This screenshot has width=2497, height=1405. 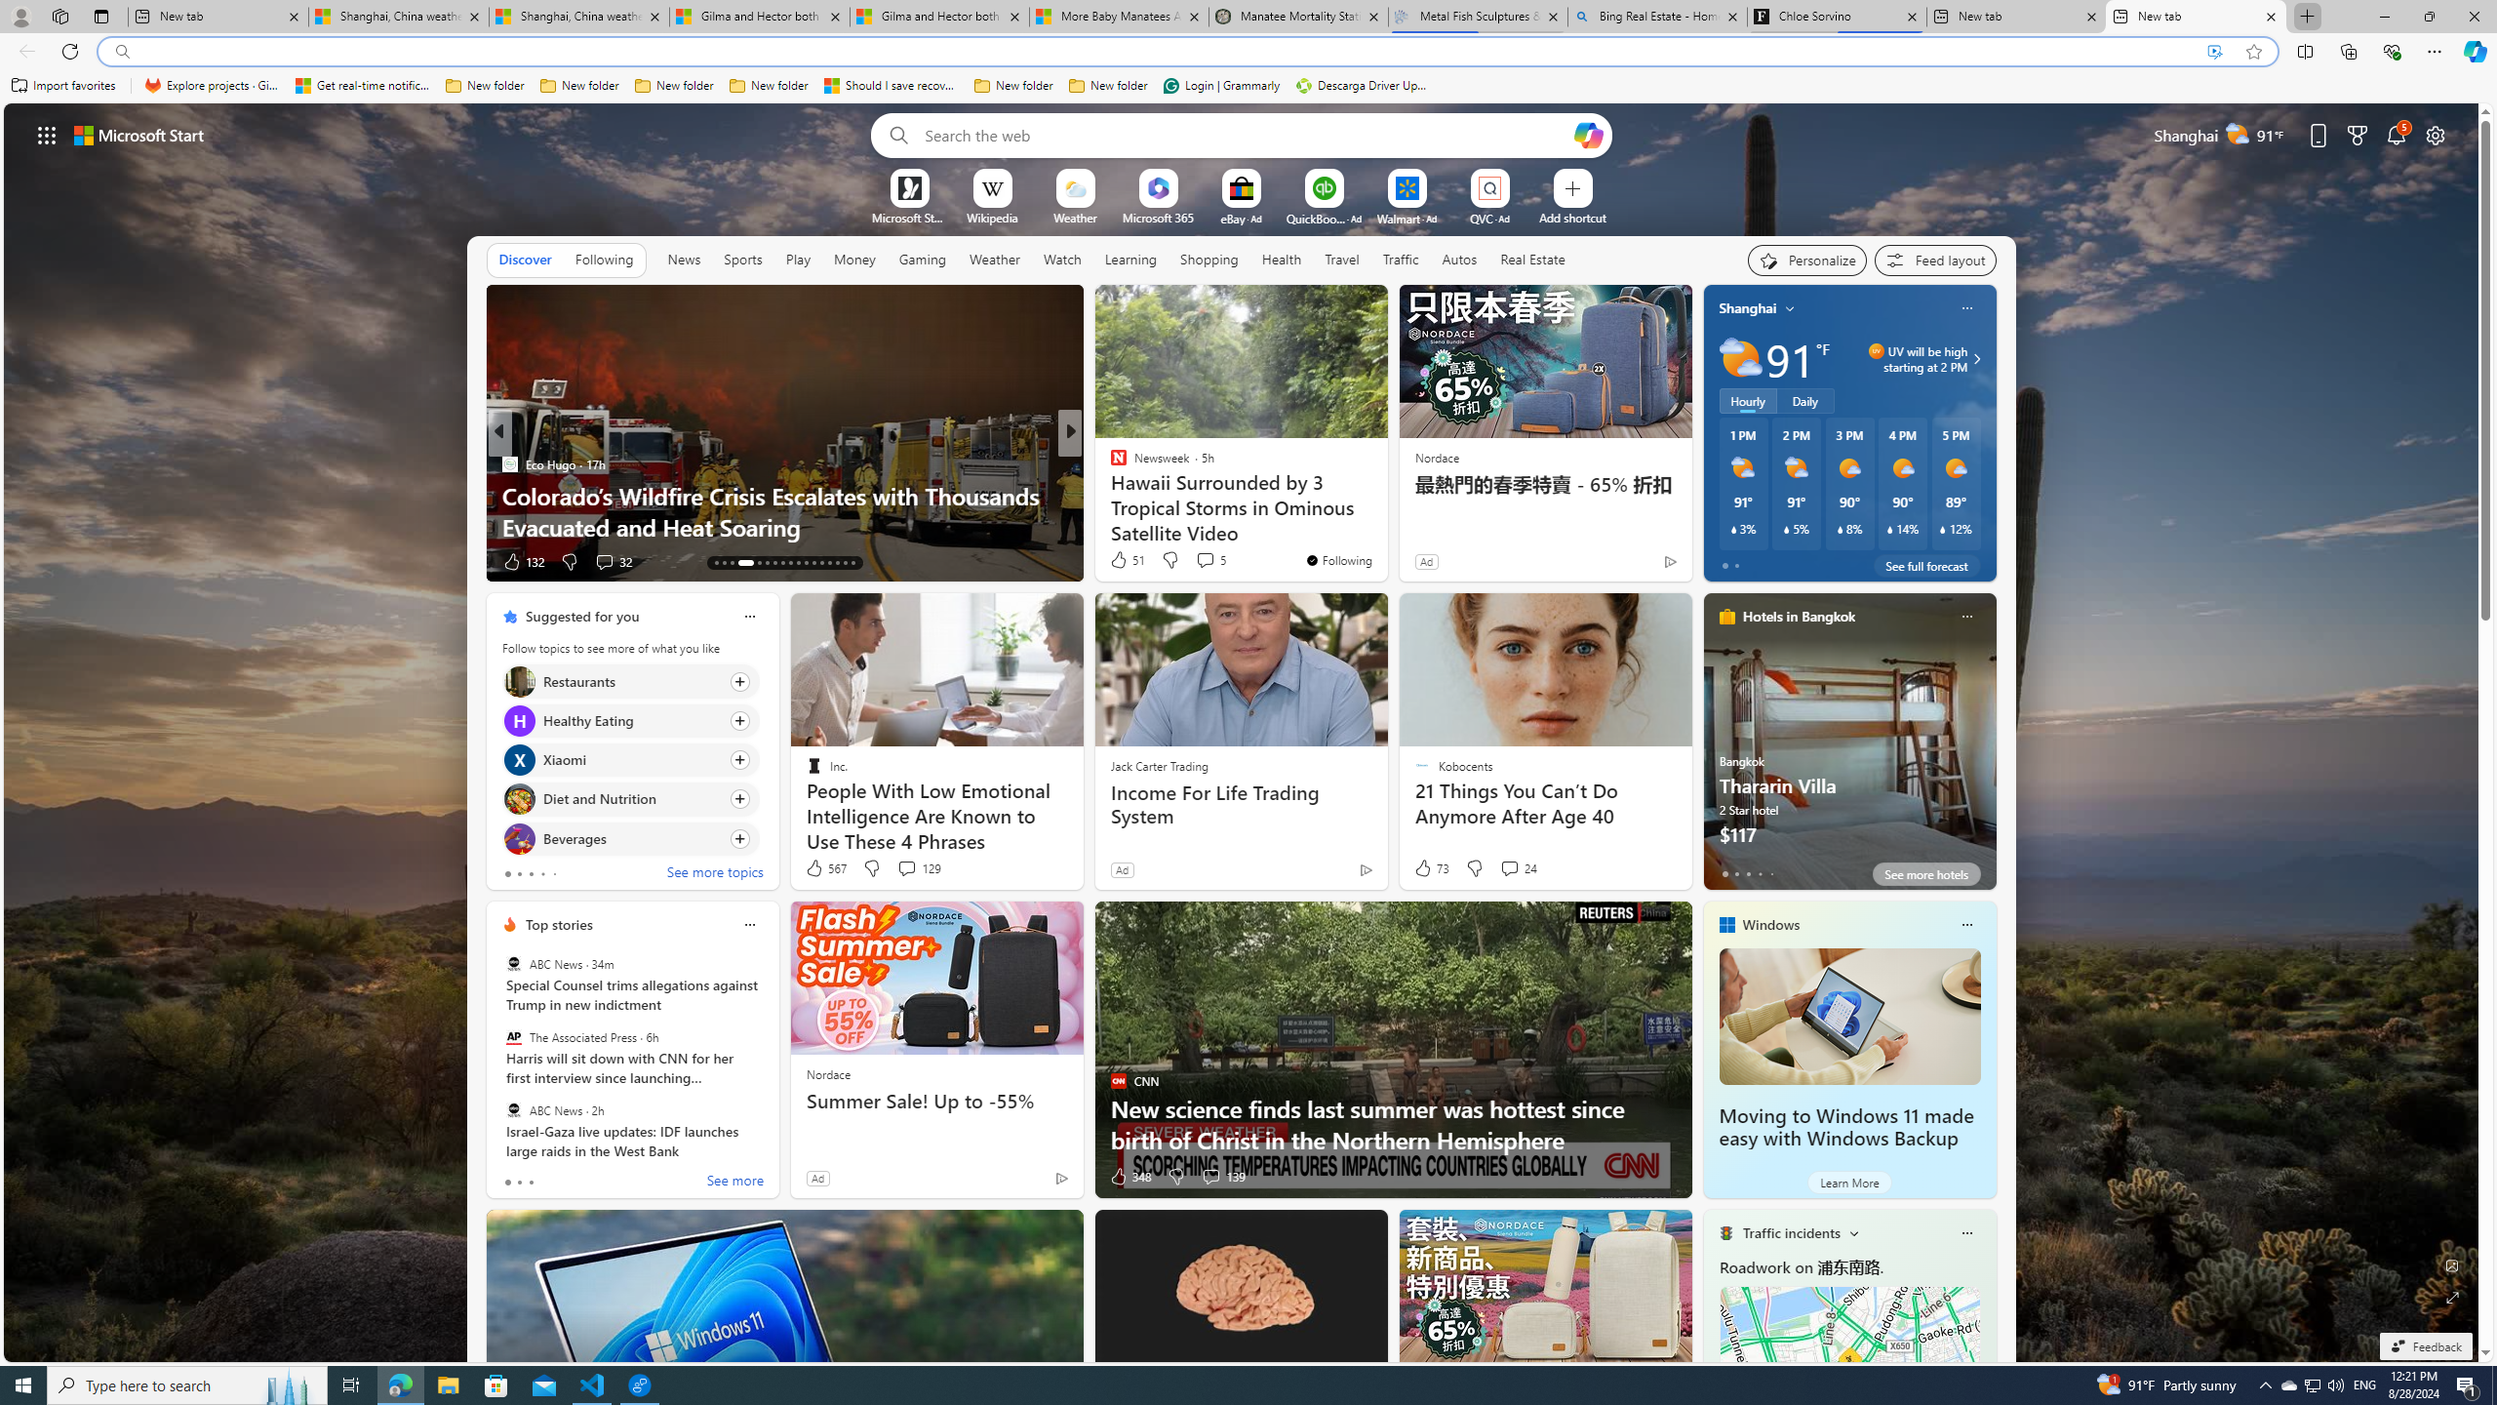 What do you see at coordinates (1243, 732) in the screenshot?
I see `AutomationID: backgroundImagePicture` at bounding box center [1243, 732].